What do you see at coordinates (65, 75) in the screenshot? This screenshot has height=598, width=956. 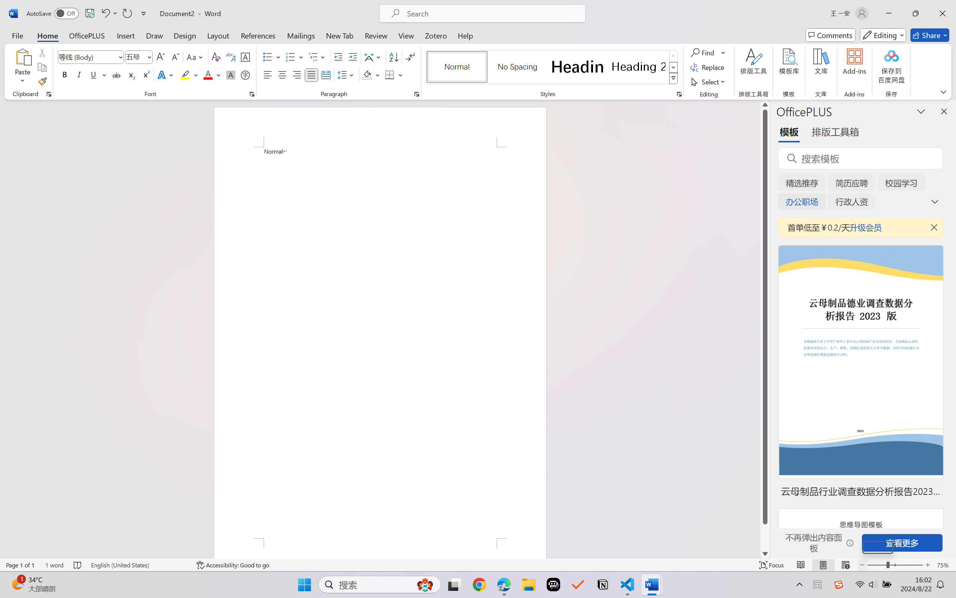 I see `Bold` at bounding box center [65, 75].